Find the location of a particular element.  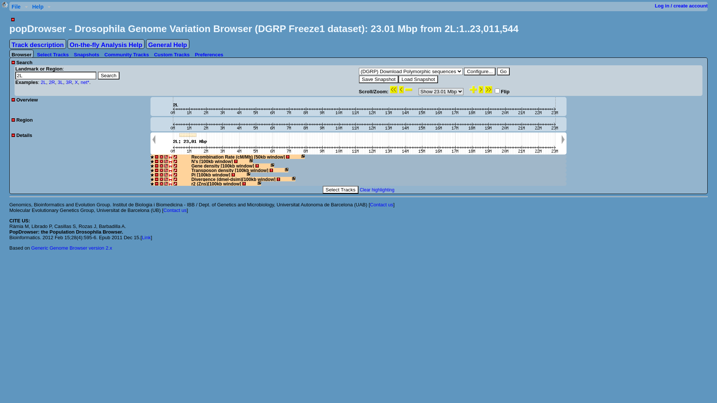

Save Snapshot is located at coordinates (379, 79).